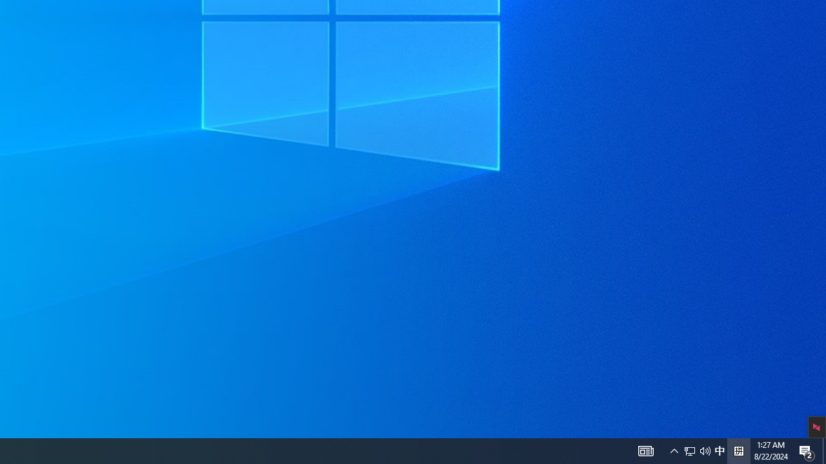 This screenshot has width=826, height=464. What do you see at coordinates (674, 451) in the screenshot?
I see `Tray Input Indicator - Chinese (Simplified, China)` at bounding box center [674, 451].